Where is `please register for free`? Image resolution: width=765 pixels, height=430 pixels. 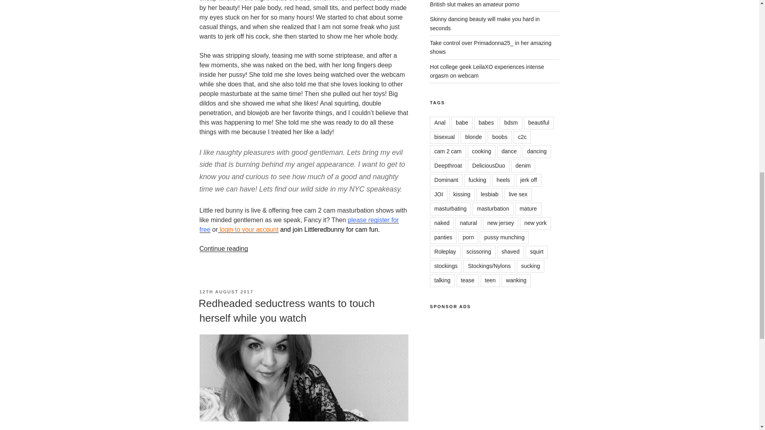 please register for free is located at coordinates (299, 225).